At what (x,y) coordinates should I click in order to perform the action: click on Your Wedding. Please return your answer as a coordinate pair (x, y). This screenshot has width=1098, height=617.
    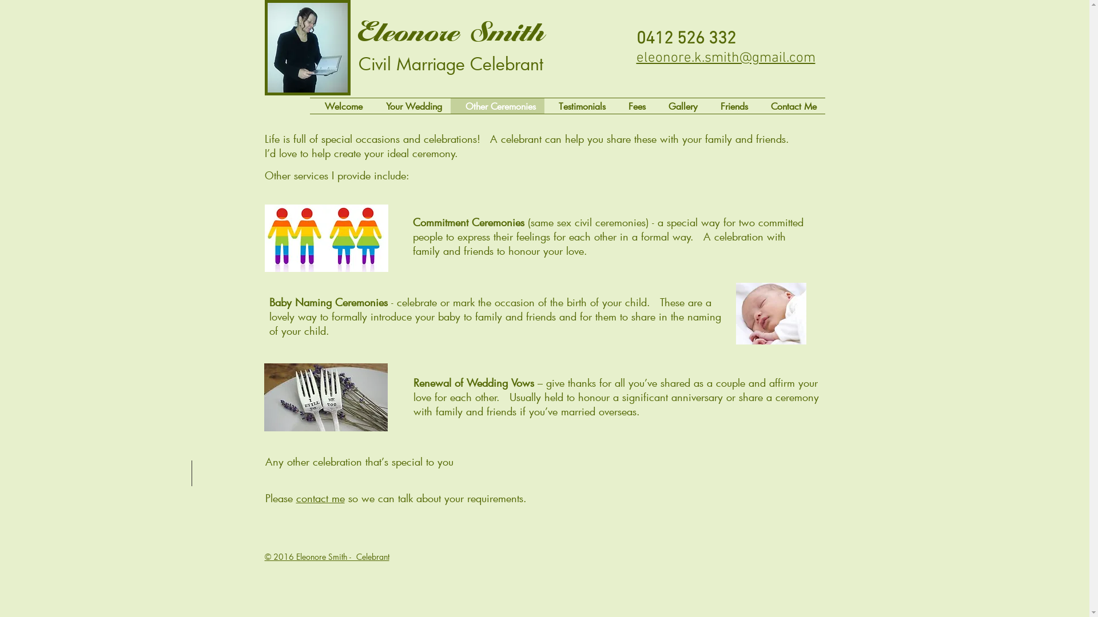
    Looking at the image, I should click on (411, 106).